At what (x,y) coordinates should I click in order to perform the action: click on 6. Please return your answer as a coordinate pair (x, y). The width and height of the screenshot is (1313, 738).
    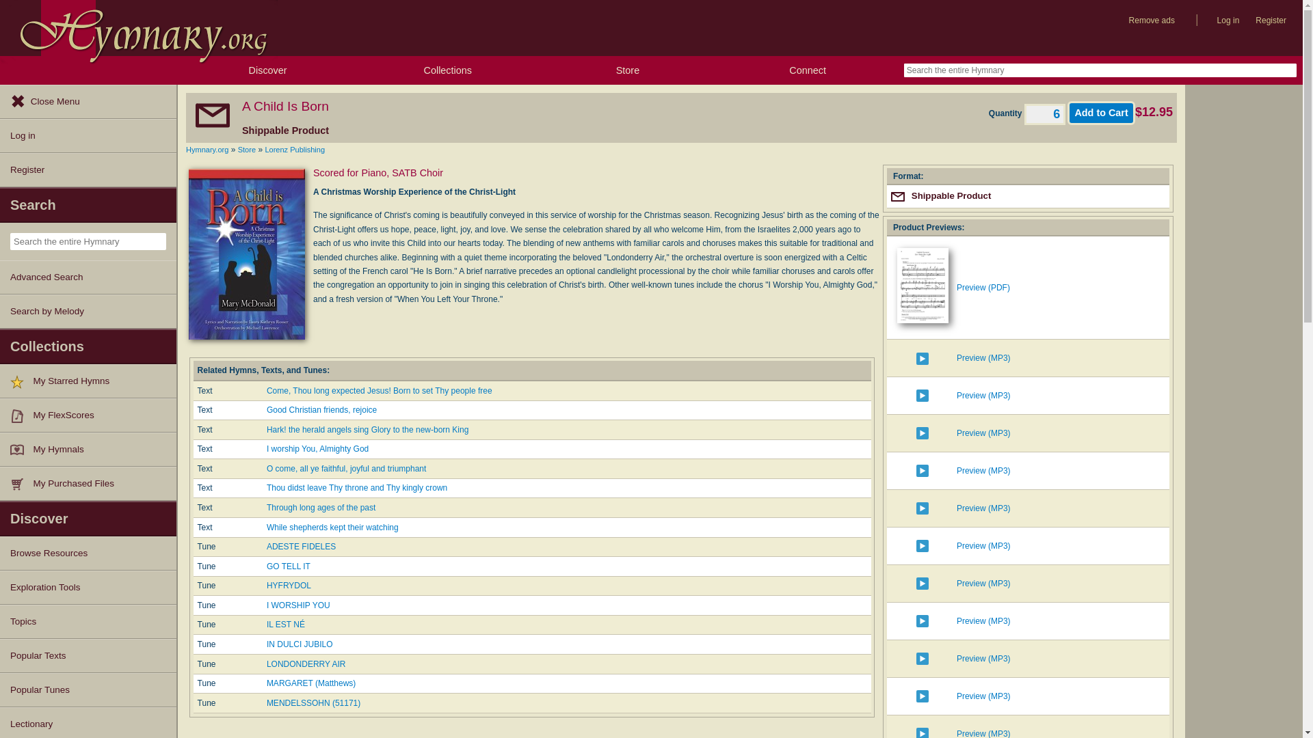
    Looking at the image, I should click on (1044, 114).